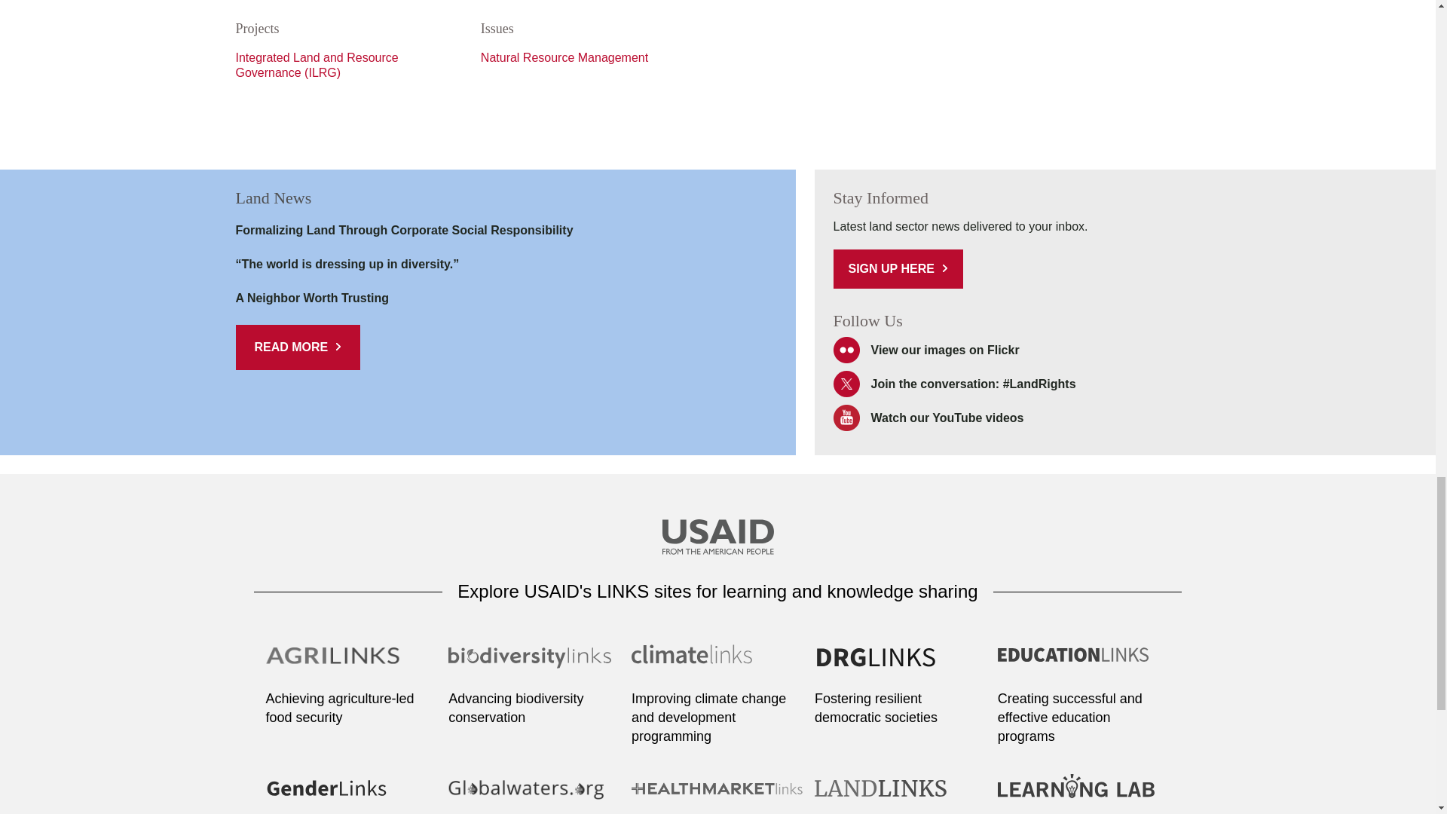  What do you see at coordinates (534, 797) in the screenshot?
I see `Go to Globalwaters` at bounding box center [534, 797].